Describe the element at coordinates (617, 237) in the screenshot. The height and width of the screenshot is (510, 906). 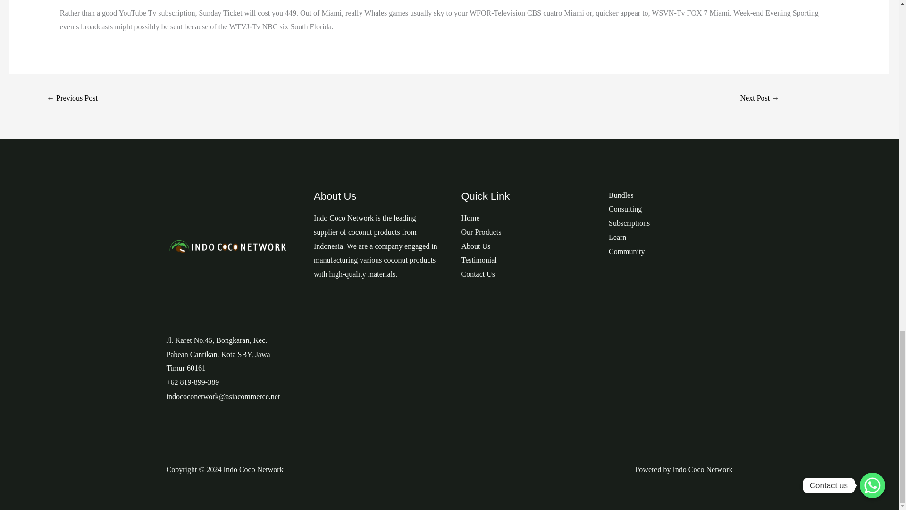
I see `Learn` at that location.